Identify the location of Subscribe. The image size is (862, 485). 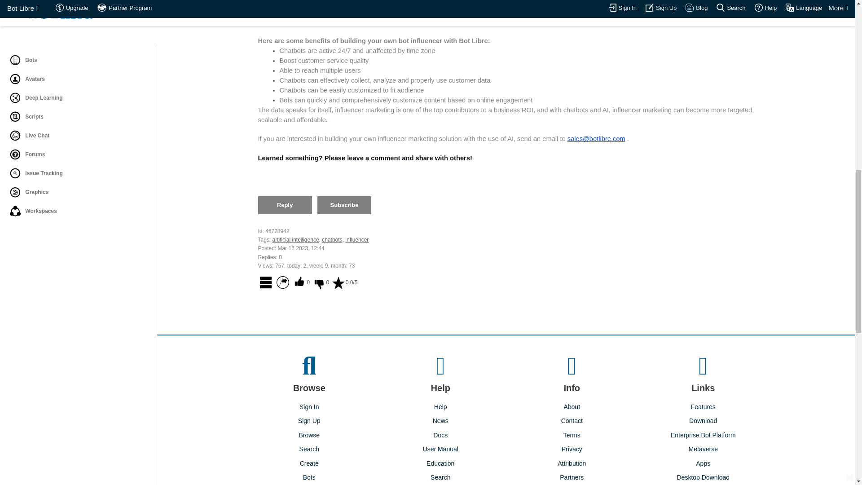
(344, 205).